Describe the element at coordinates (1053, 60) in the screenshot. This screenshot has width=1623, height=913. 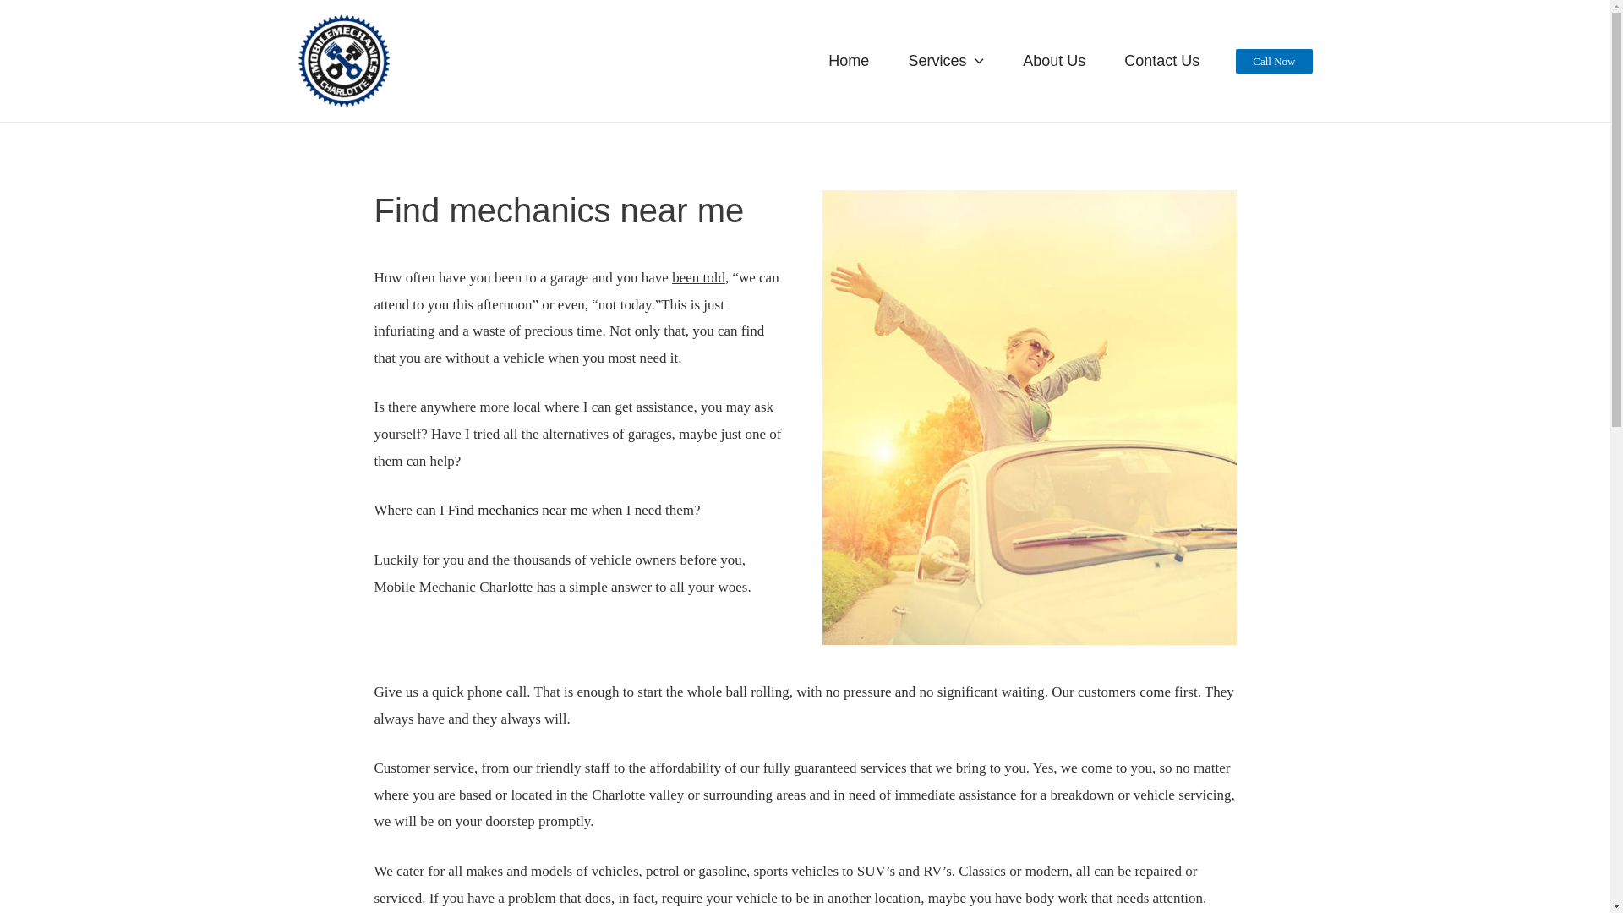
I see `About Us` at that location.